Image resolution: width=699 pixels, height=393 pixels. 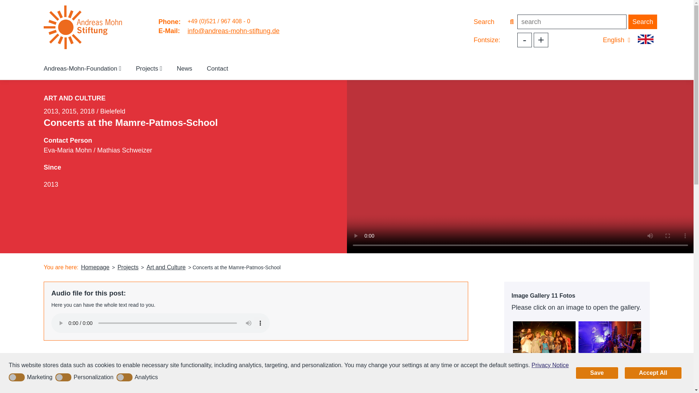 What do you see at coordinates (32, 377) in the screenshot?
I see `Marketing` at bounding box center [32, 377].